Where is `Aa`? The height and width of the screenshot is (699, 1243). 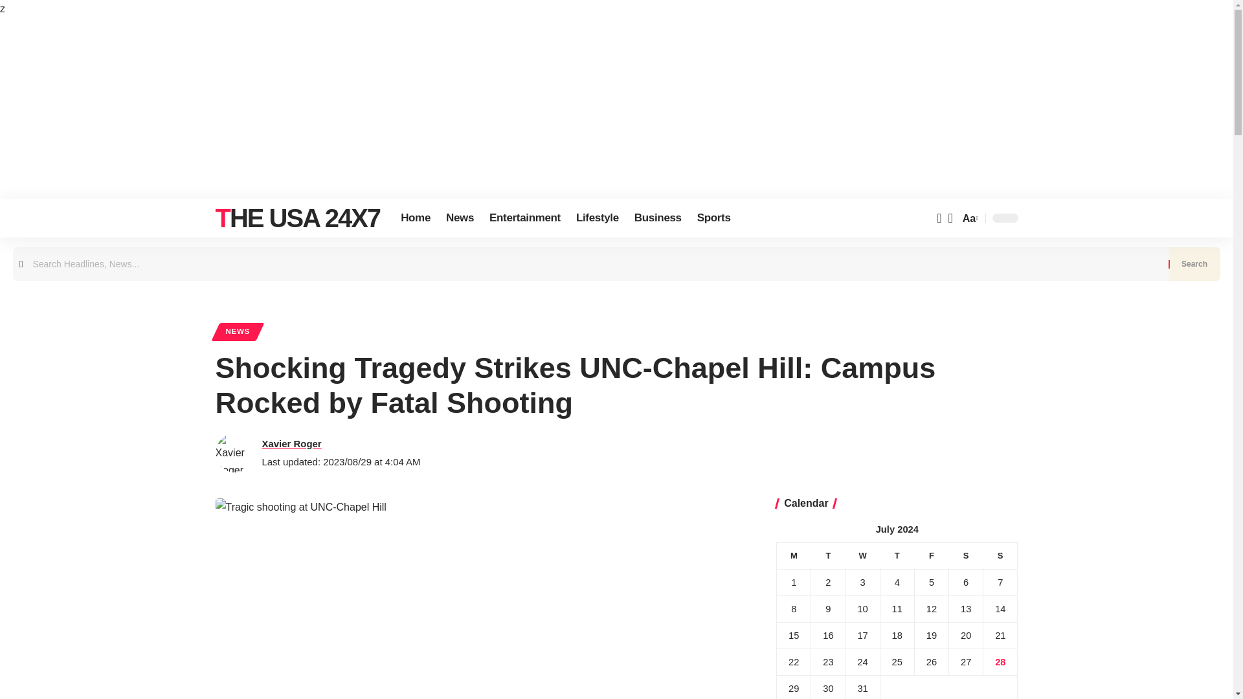 Aa is located at coordinates (969, 219).